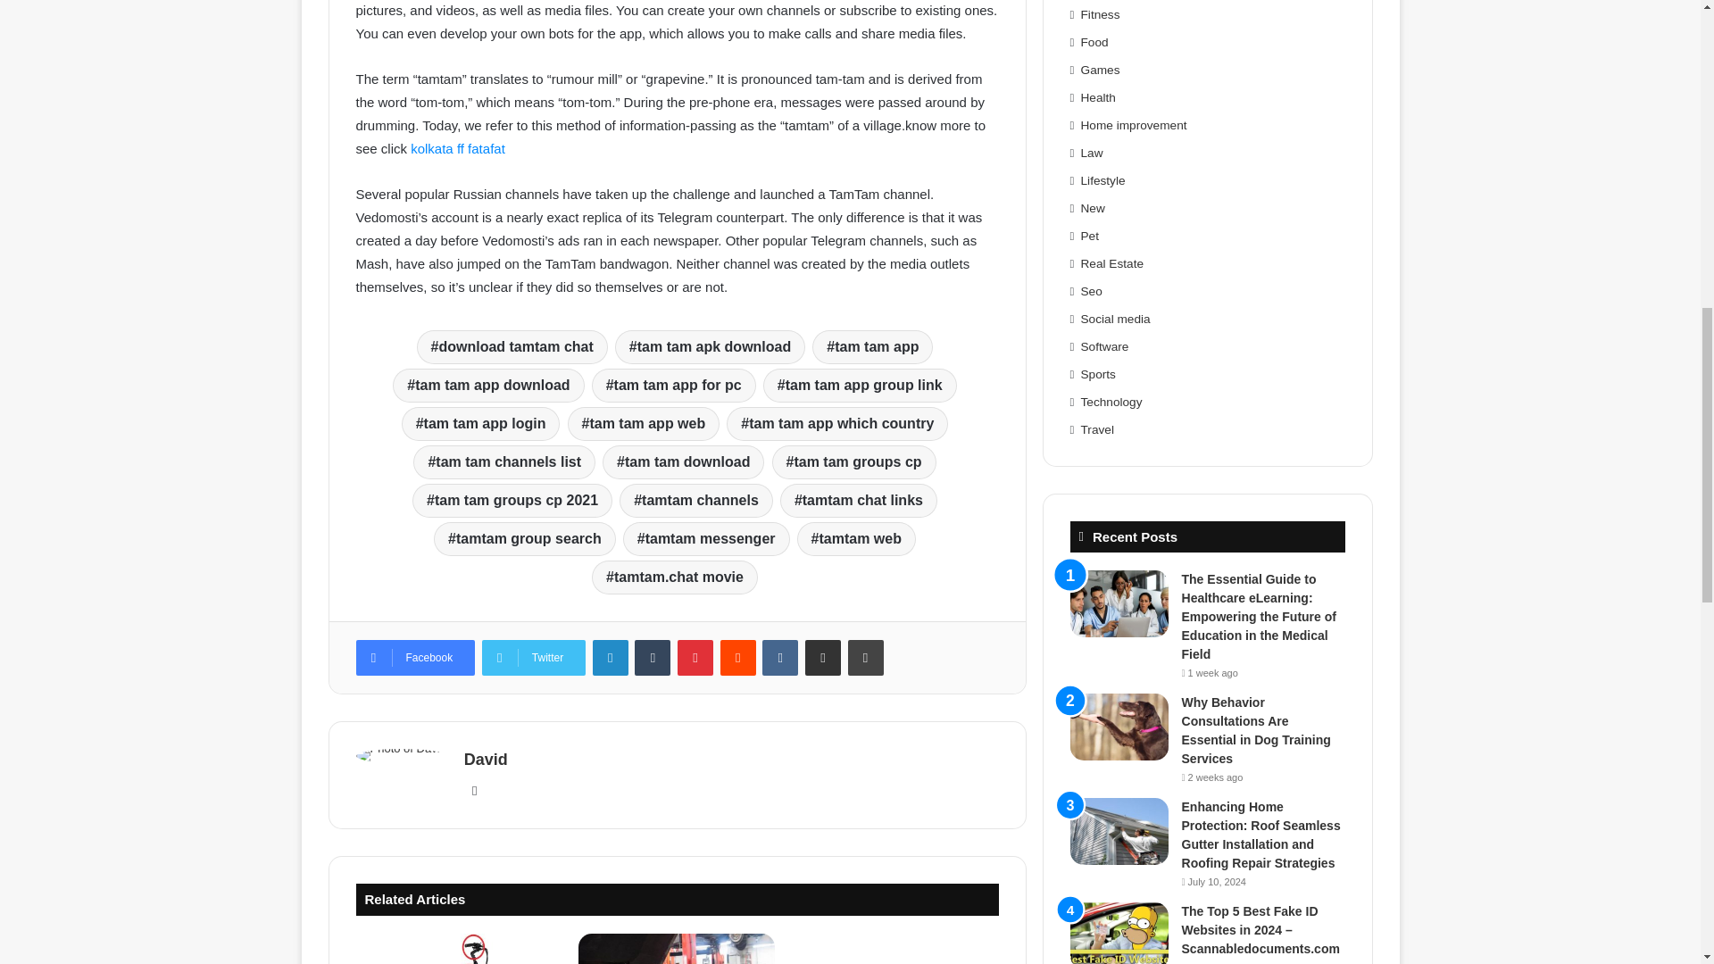 This screenshot has height=964, width=1714. Describe the element at coordinates (737, 658) in the screenshot. I see `Reddit` at that location.